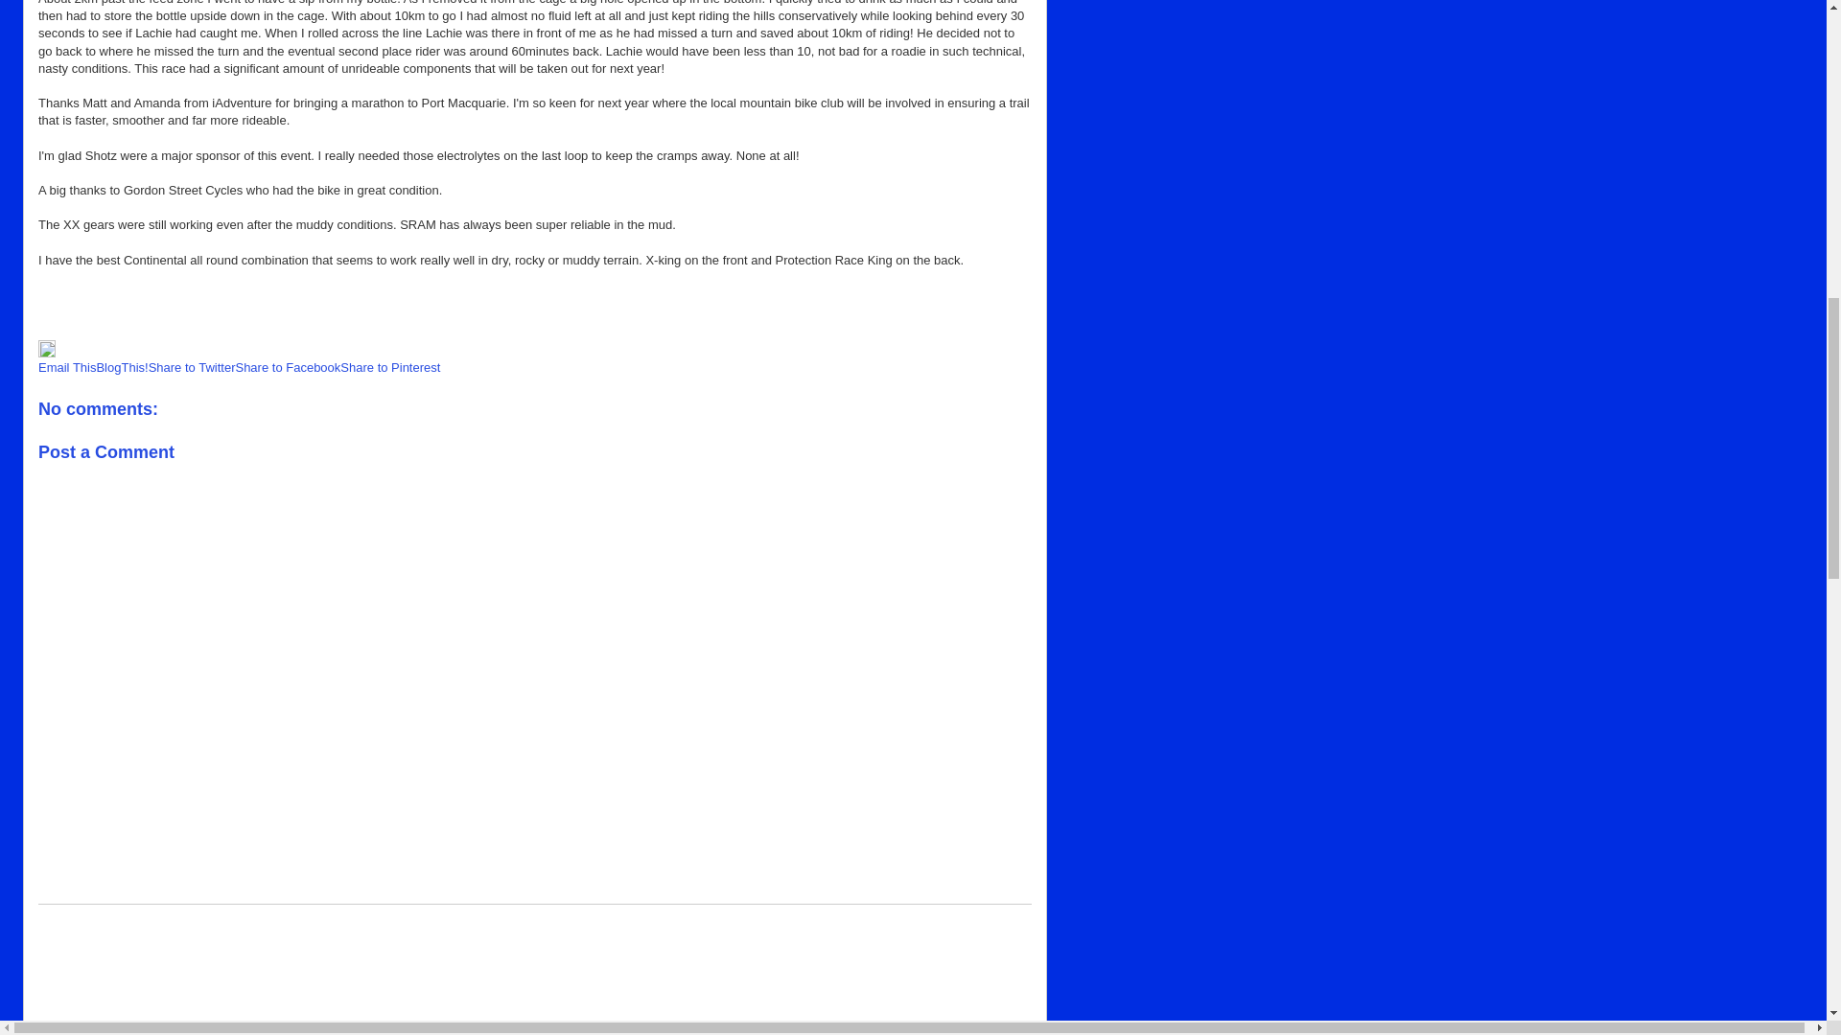  What do you see at coordinates (46, 353) in the screenshot?
I see `Edit Post` at bounding box center [46, 353].